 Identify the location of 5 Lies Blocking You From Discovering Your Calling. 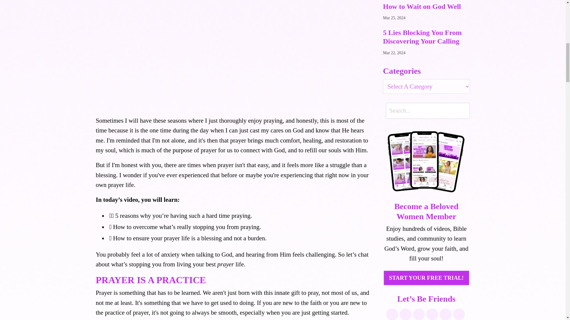
(426, 37).